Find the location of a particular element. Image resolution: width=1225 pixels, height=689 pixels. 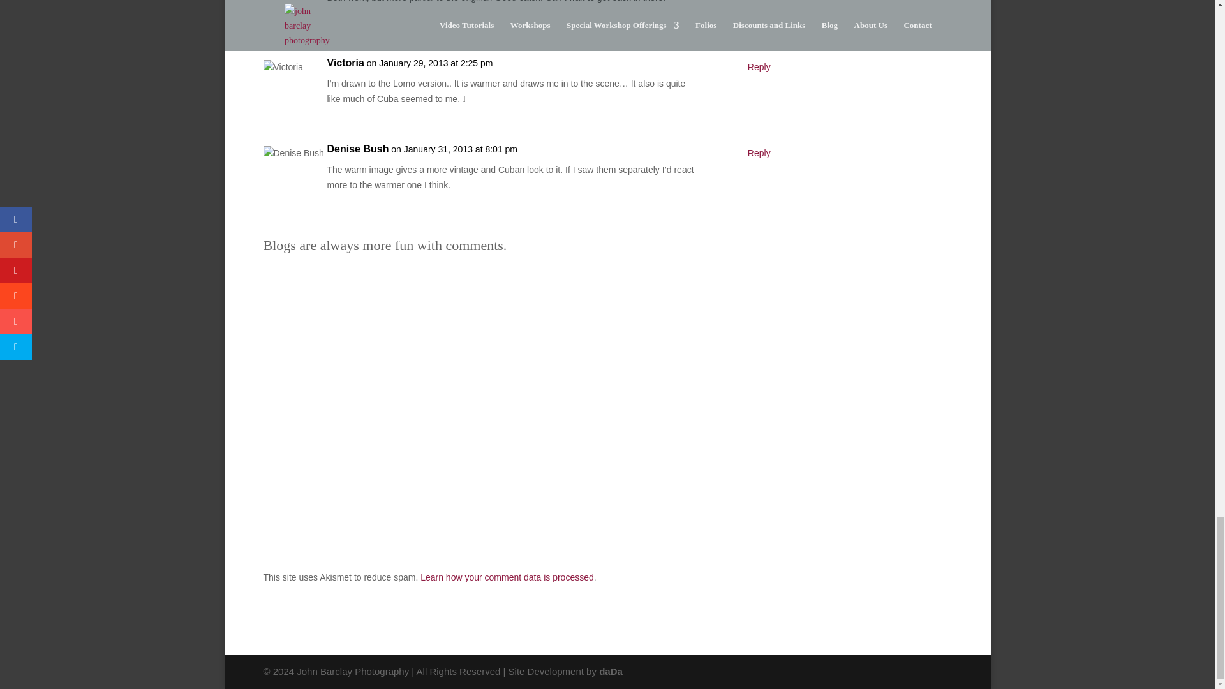

Victoria is located at coordinates (345, 63).